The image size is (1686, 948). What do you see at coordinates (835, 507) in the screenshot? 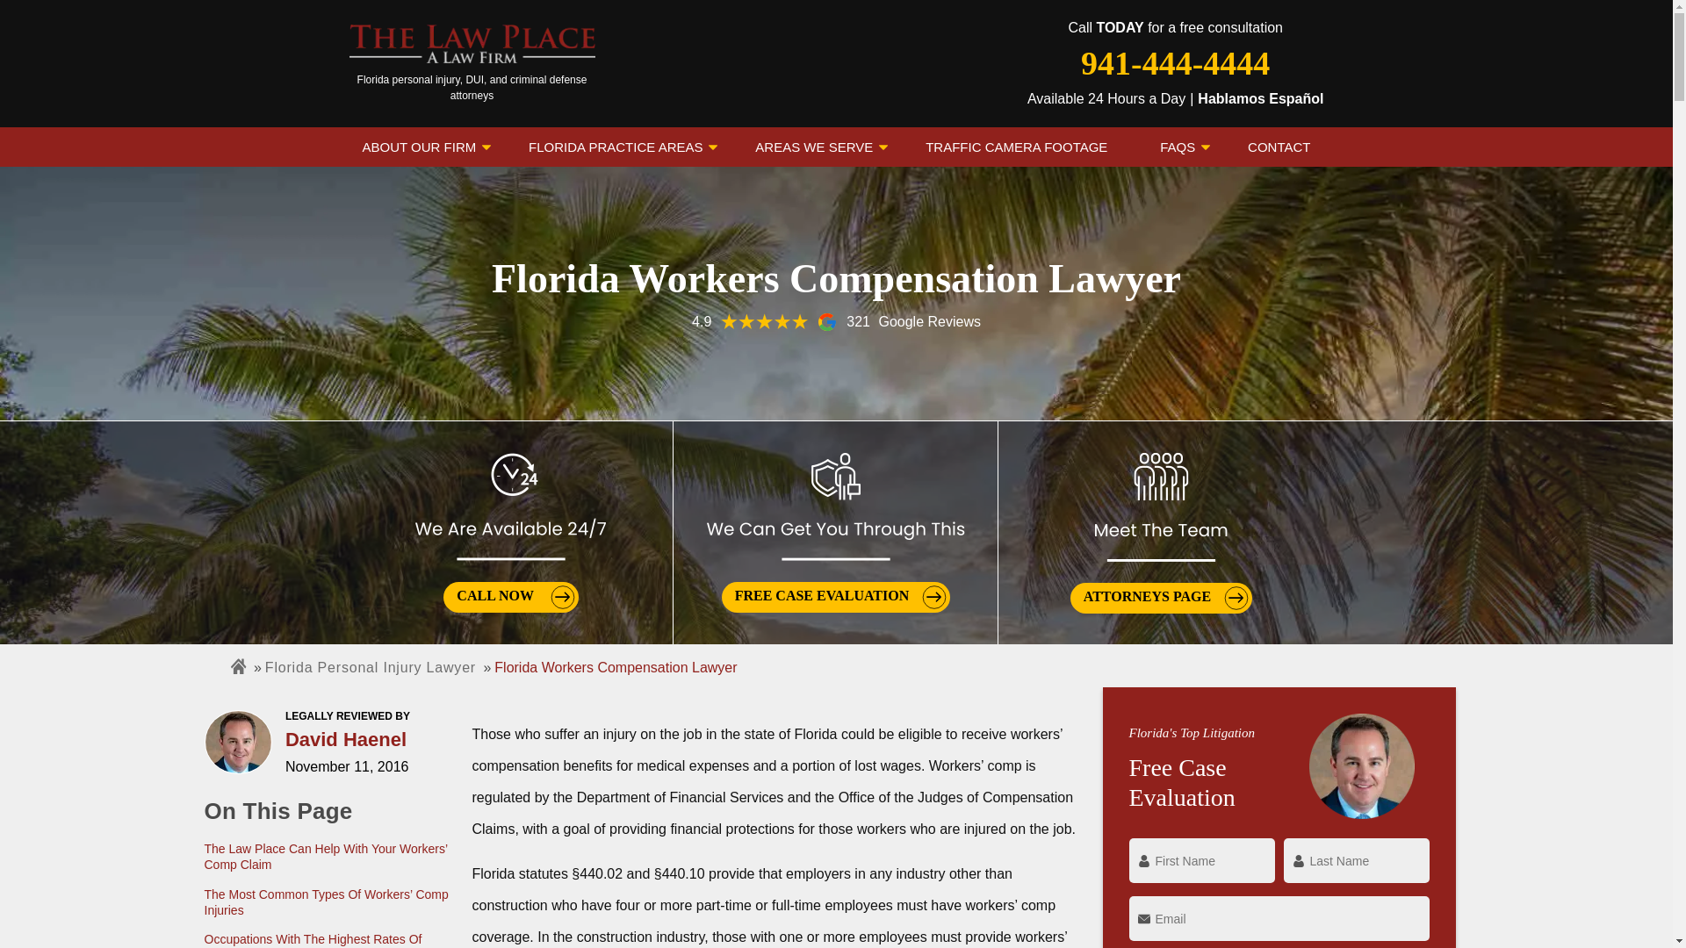
I see `We Can Get You Through This` at bounding box center [835, 507].